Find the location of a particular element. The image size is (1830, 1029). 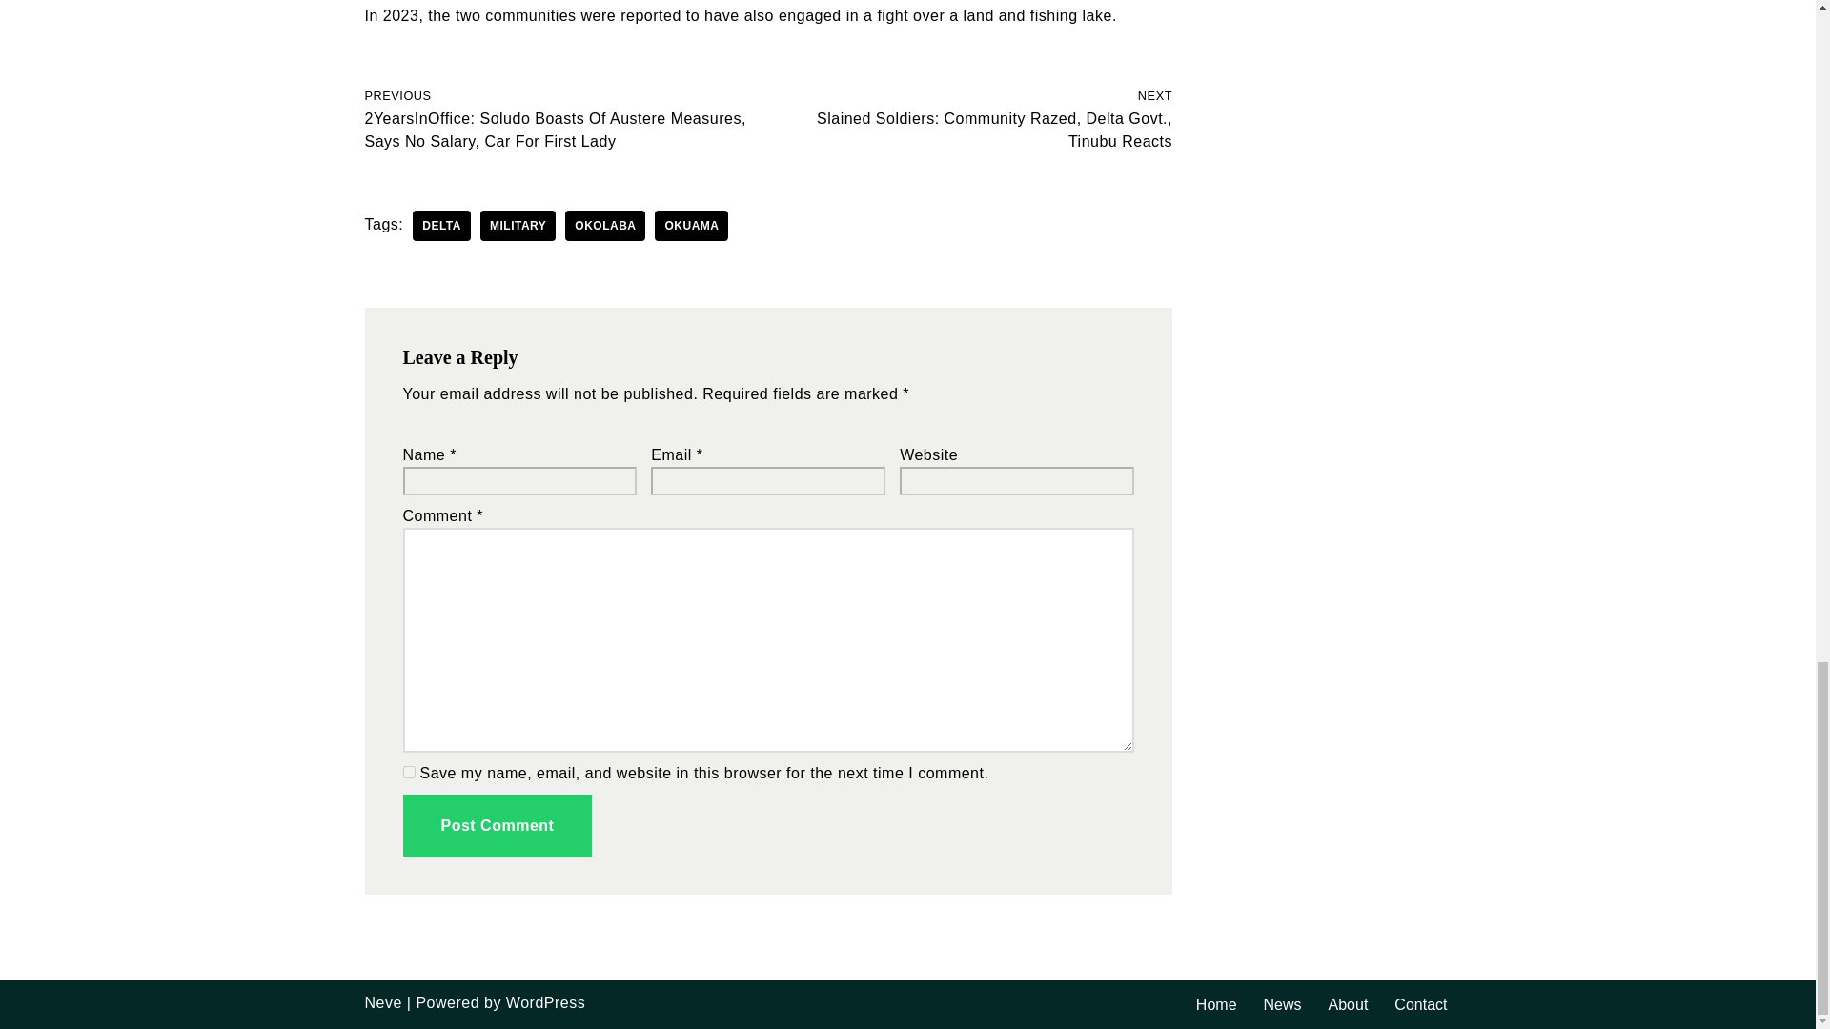

Okolaba is located at coordinates (605, 225).